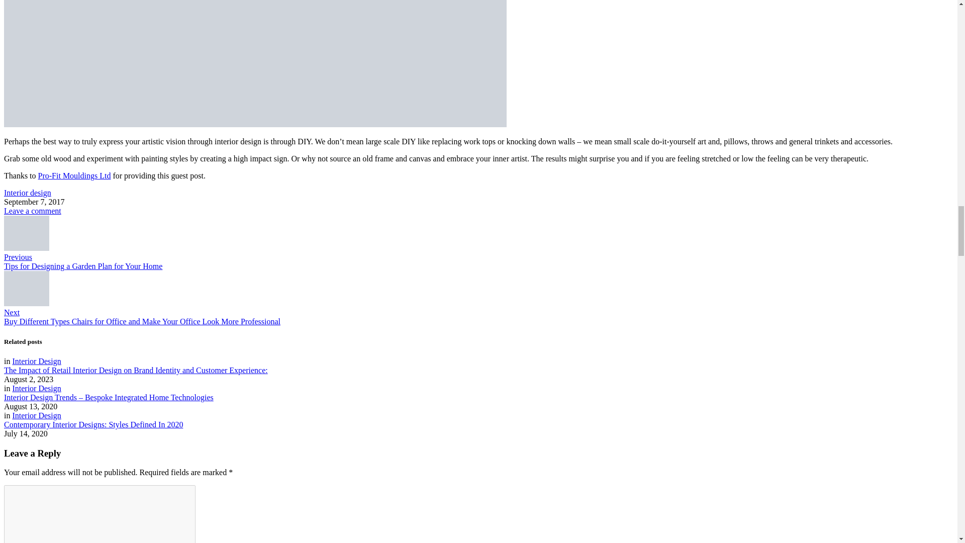  What do you see at coordinates (36, 361) in the screenshot?
I see `Interior Design` at bounding box center [36, 361].